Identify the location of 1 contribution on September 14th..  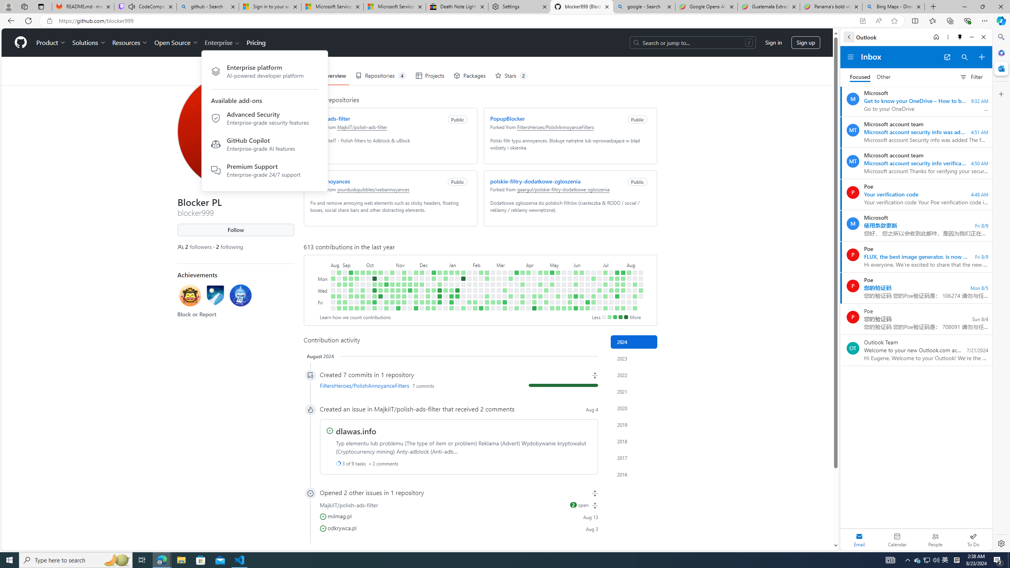
(351, 296).